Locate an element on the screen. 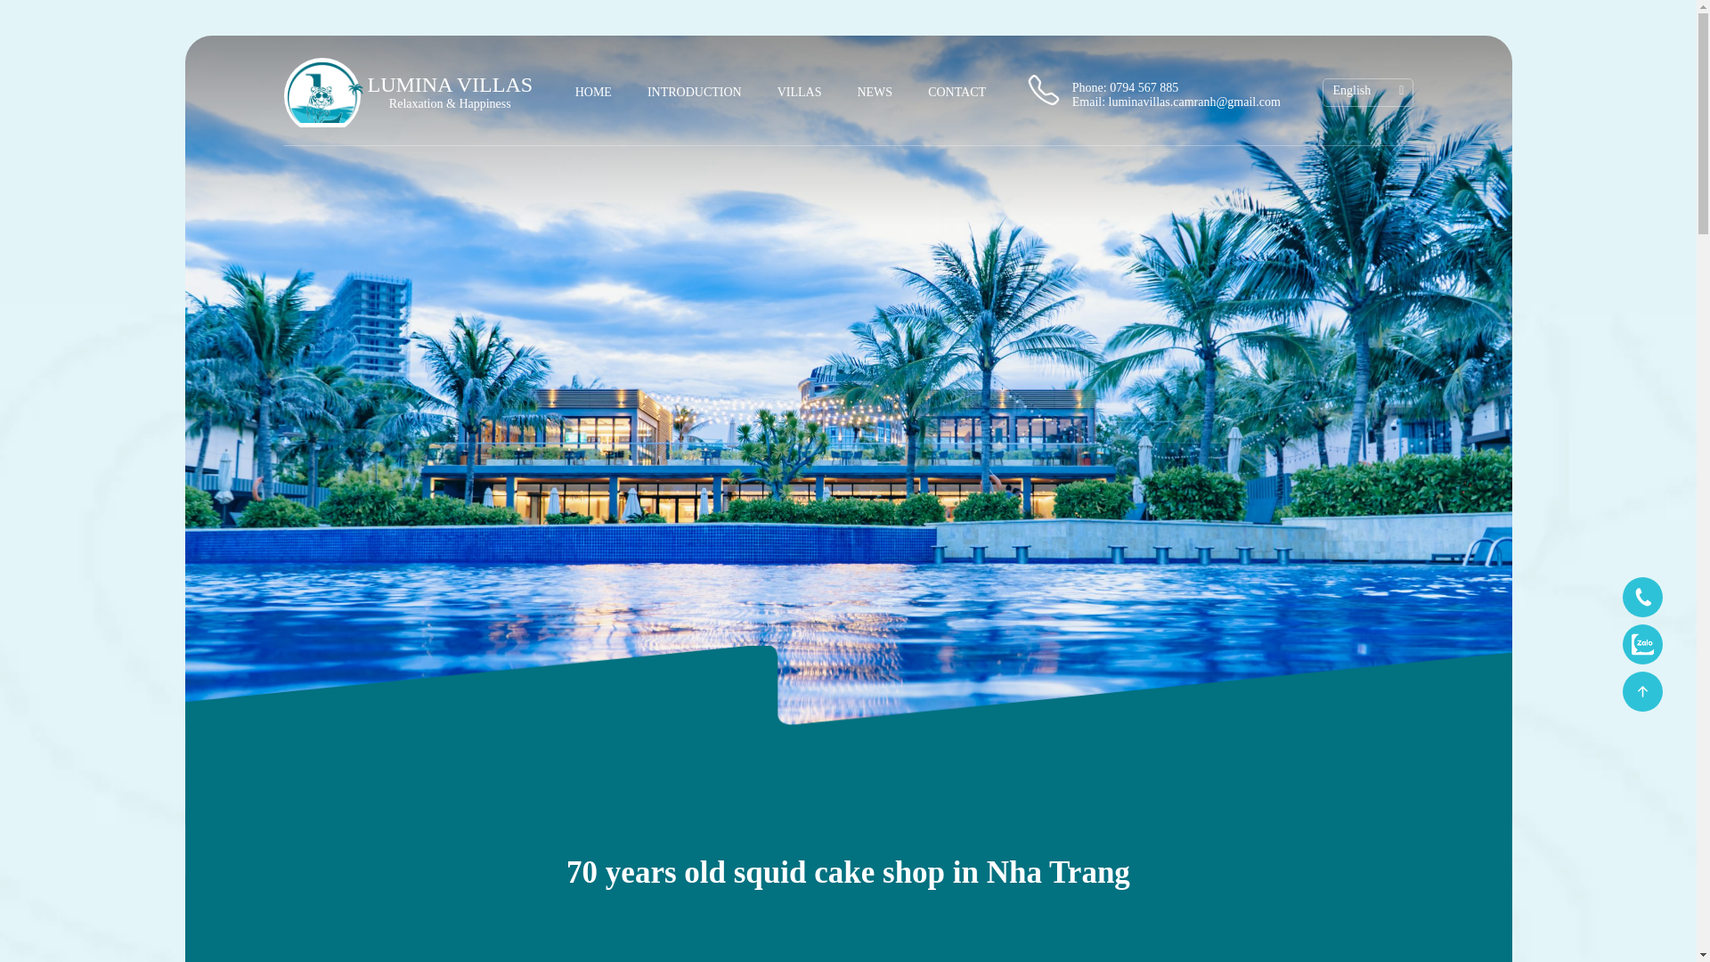 The width and height of the screenshot is (1710, 962). INTRODUCTION is located at coordinates (695, 93).